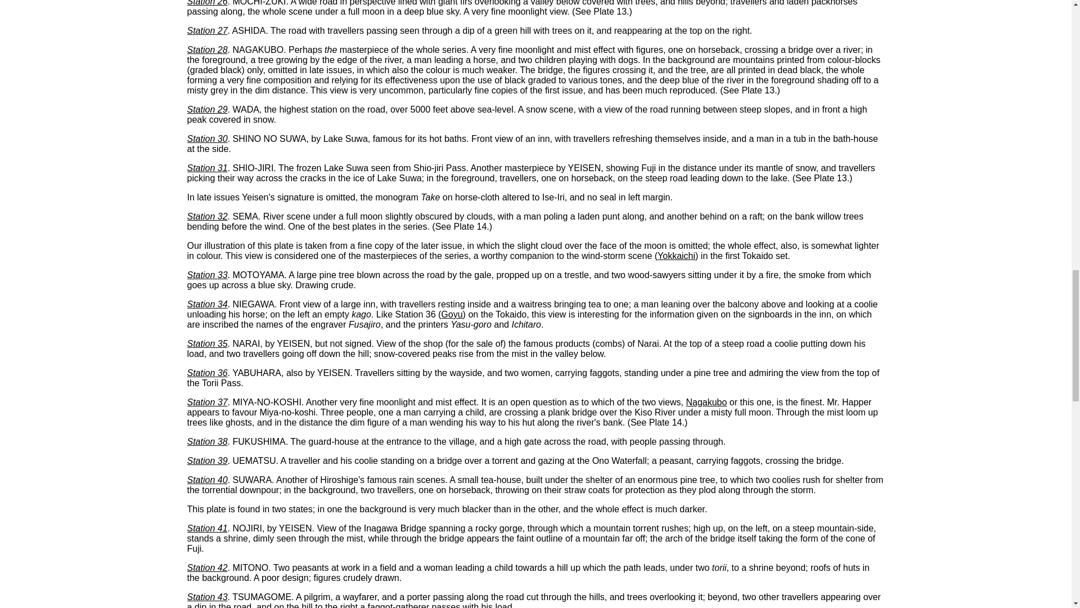  I want to click on Station 29, so click(207, 109).